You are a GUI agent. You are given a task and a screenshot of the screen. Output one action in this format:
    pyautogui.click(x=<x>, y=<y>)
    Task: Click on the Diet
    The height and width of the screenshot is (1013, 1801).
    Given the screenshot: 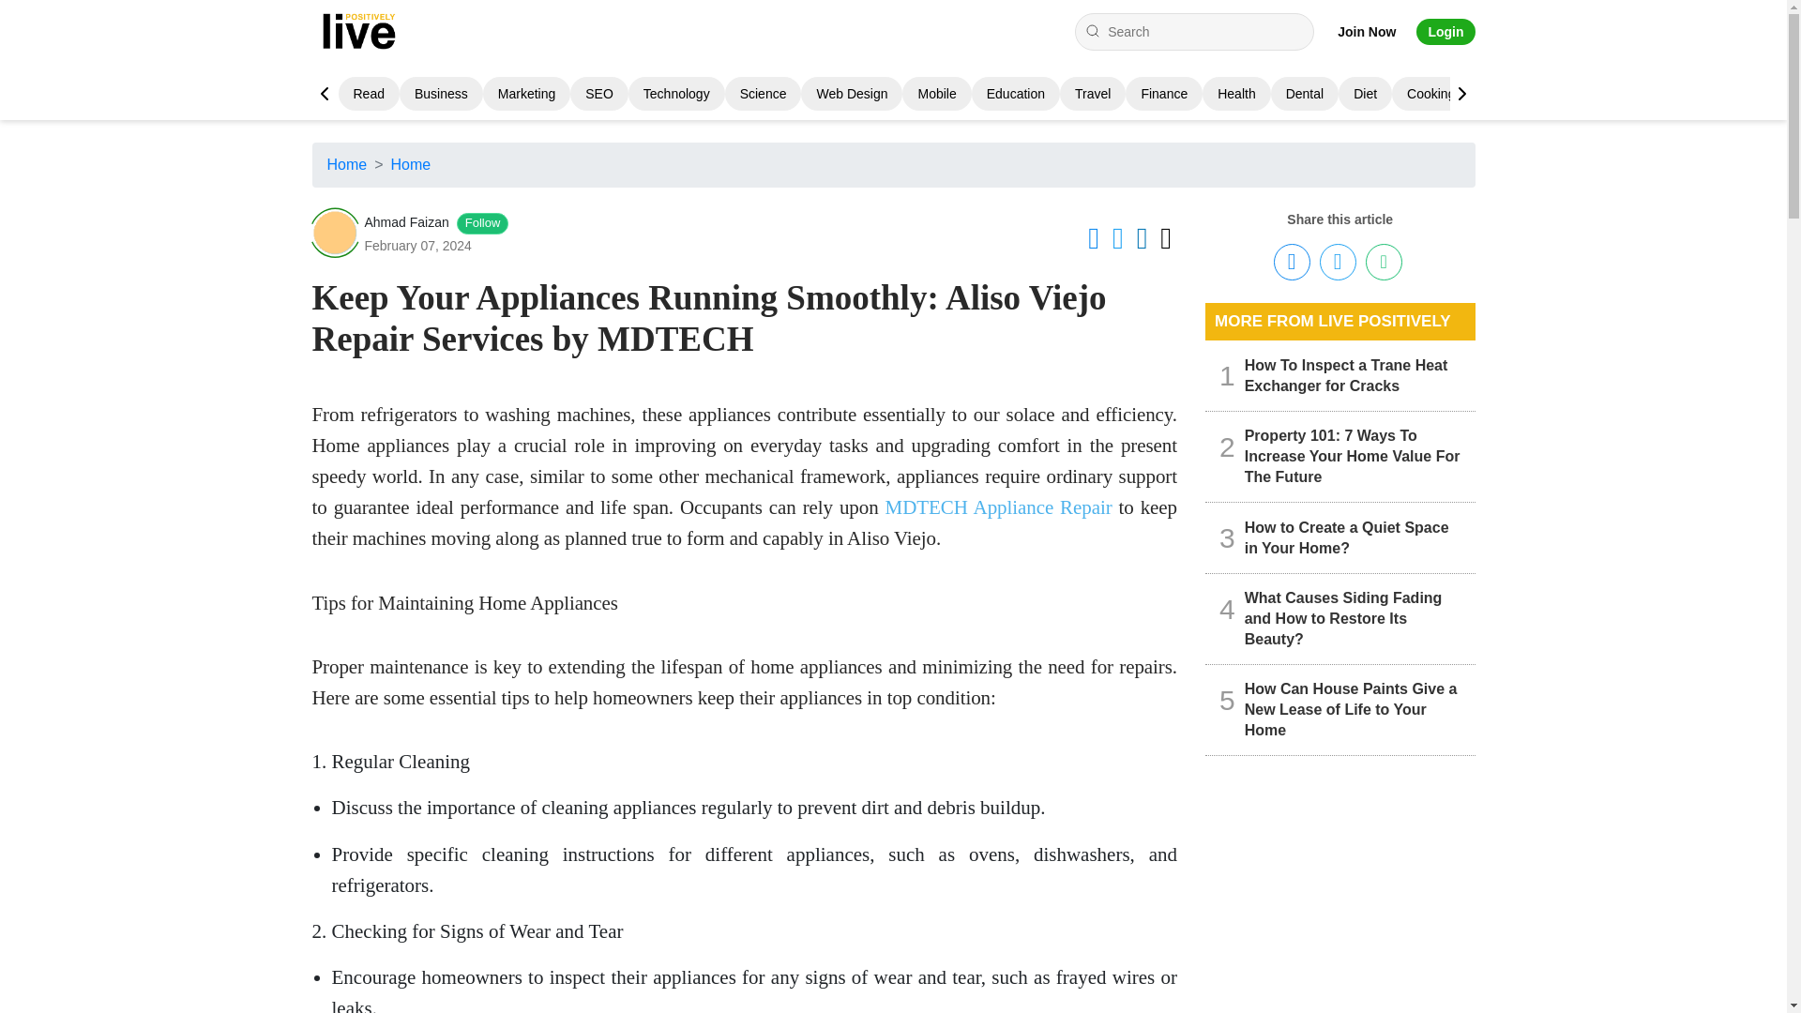 What is the action you would take?
    pyautogui.click(x=1366, y=94)
    